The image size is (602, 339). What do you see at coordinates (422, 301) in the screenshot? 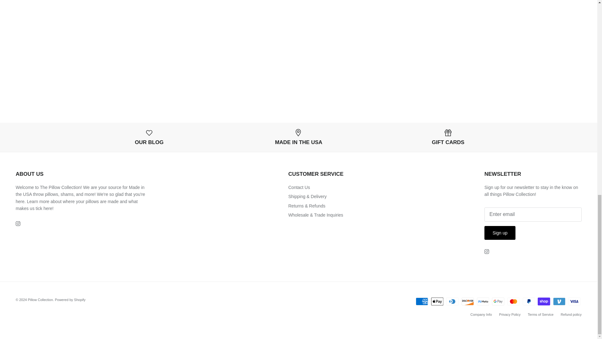
I see `American Express` at bounding box center [422, 301].